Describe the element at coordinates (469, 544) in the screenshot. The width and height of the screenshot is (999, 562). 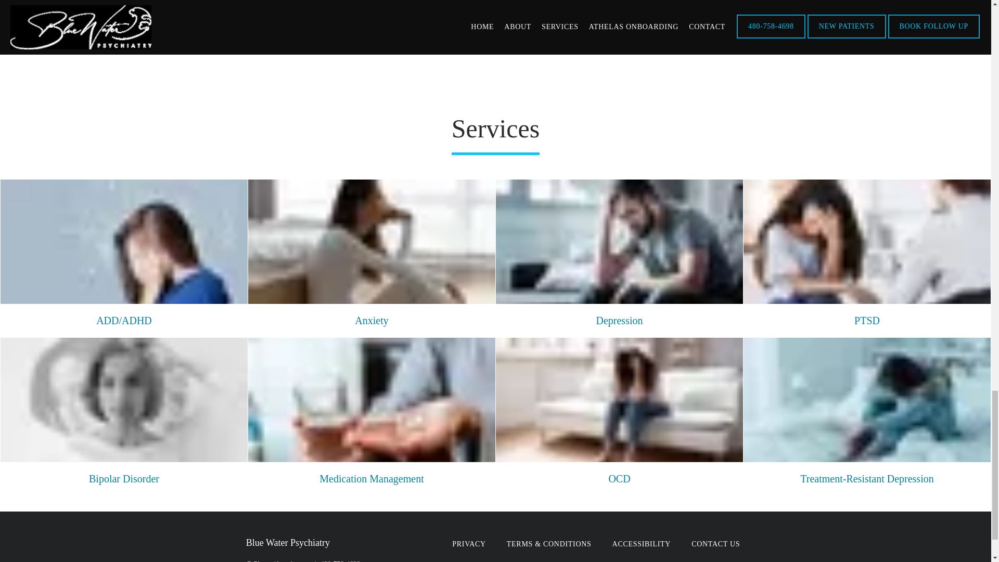
I see `PRIVACY` at that location.